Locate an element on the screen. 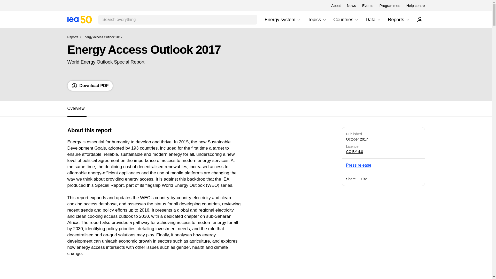 This screenshot has width=496, height=279. IEA is located at coordinates (324, 20).